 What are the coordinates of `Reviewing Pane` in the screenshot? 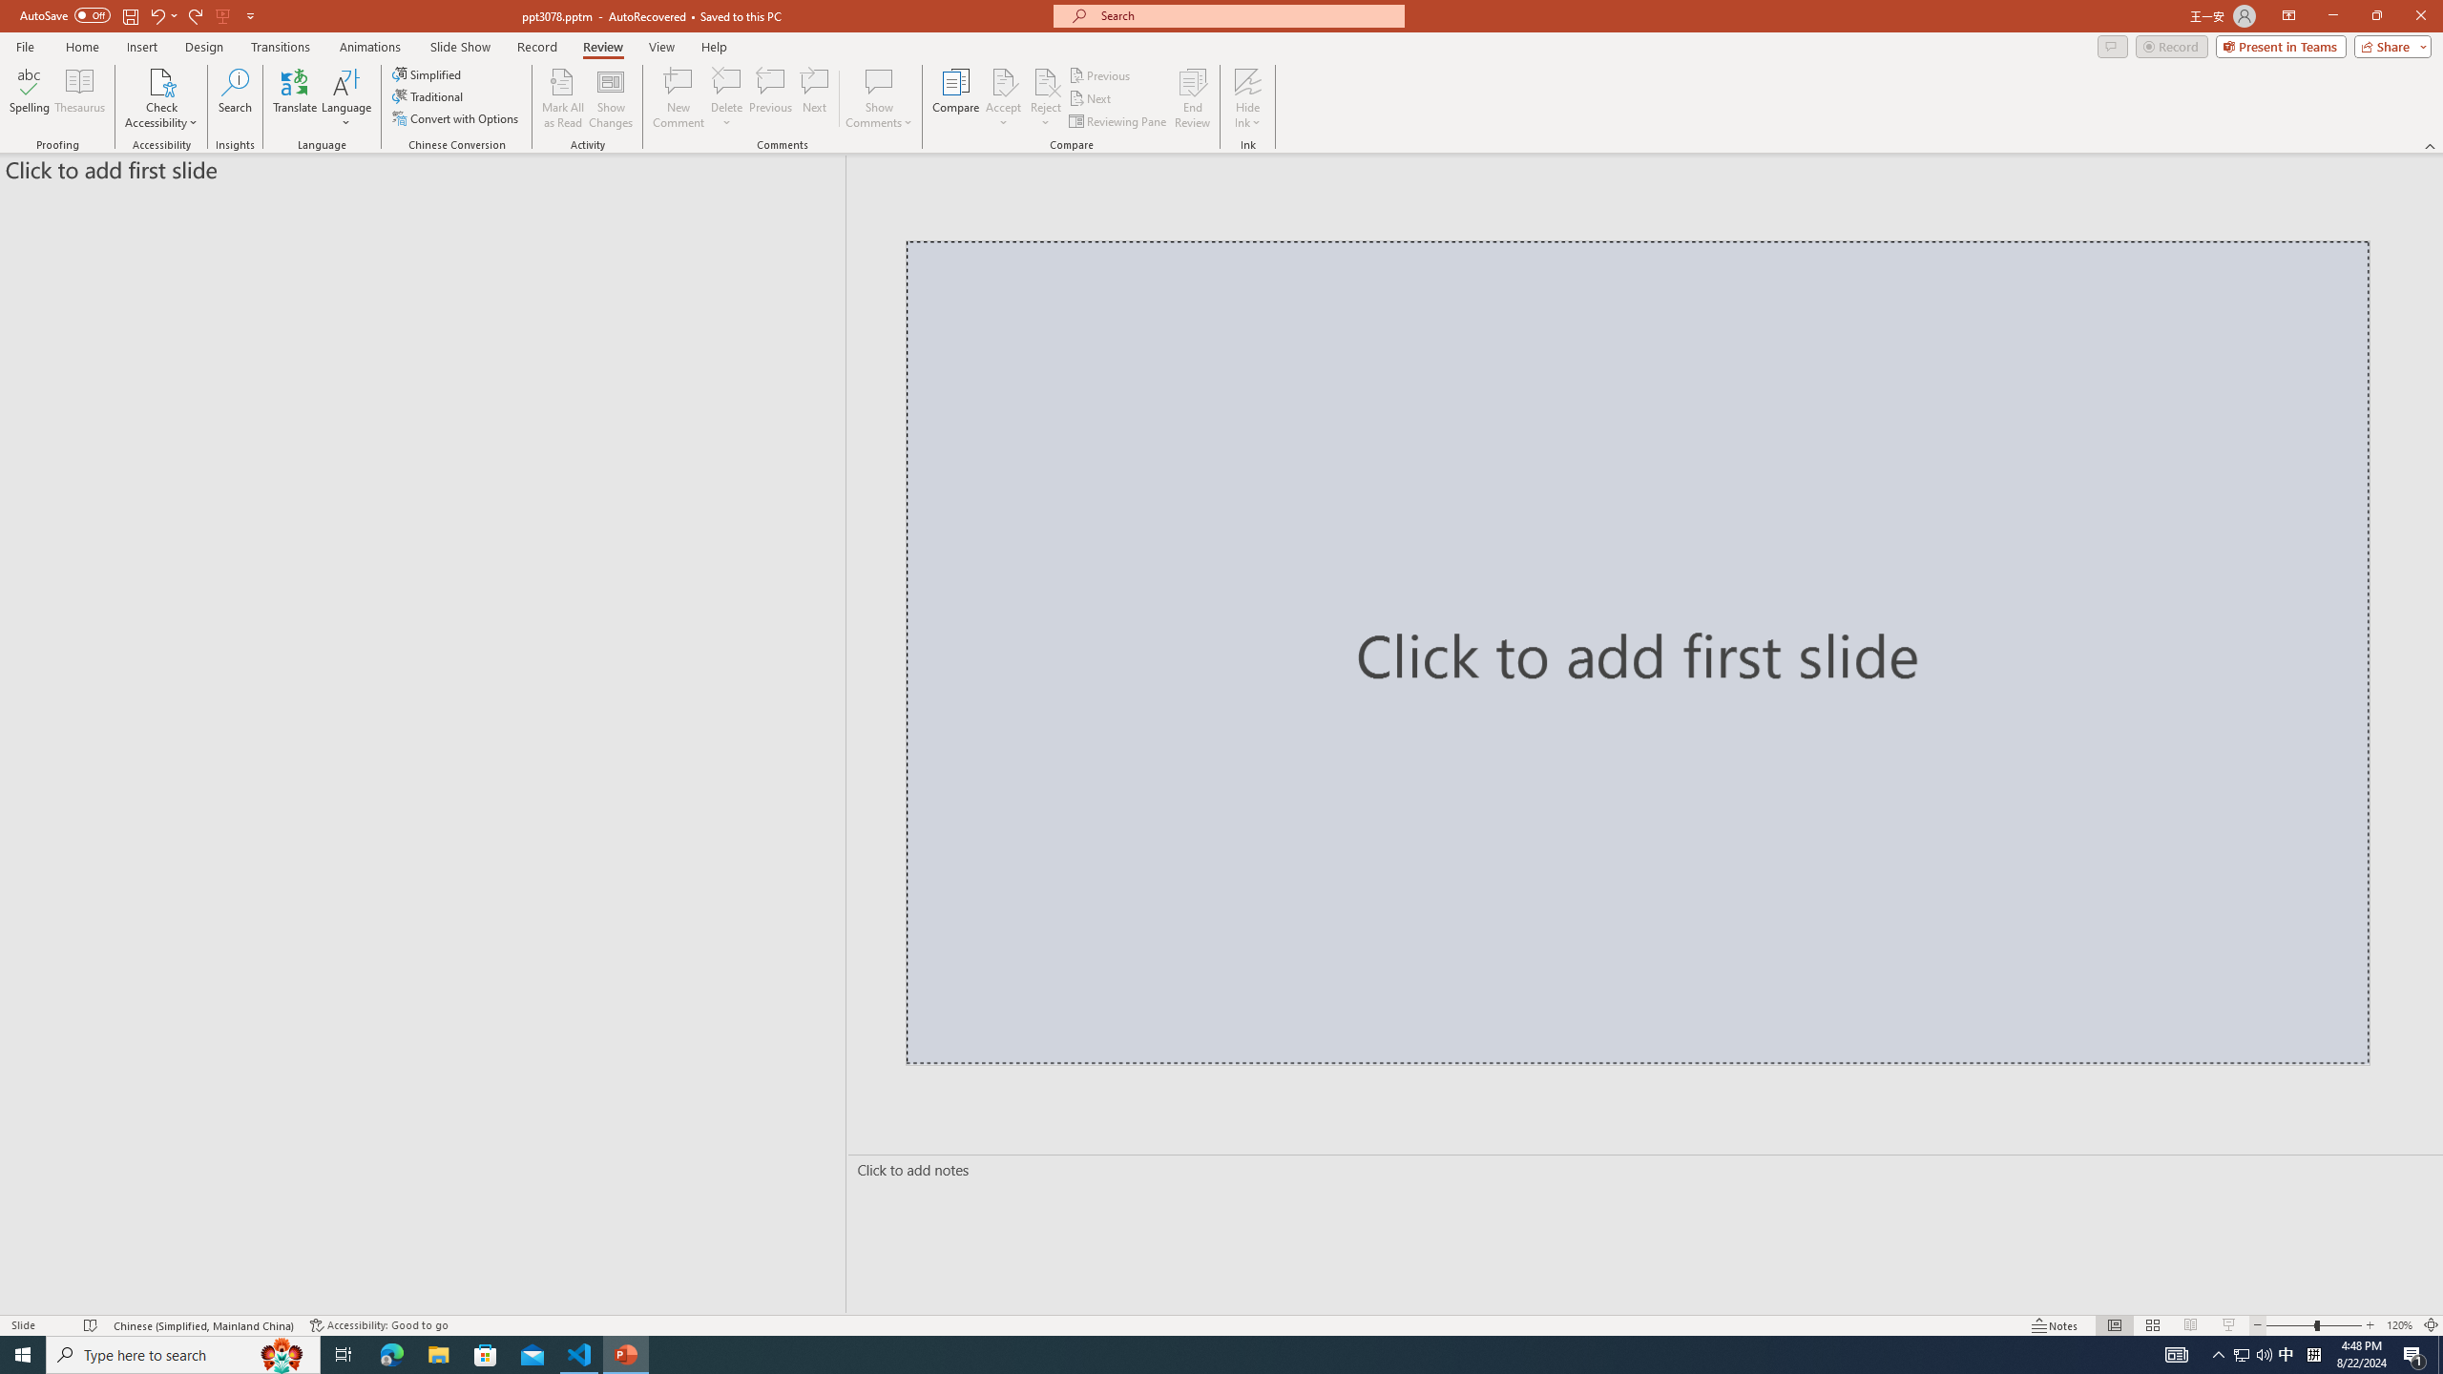 It's located at (1118, 122).